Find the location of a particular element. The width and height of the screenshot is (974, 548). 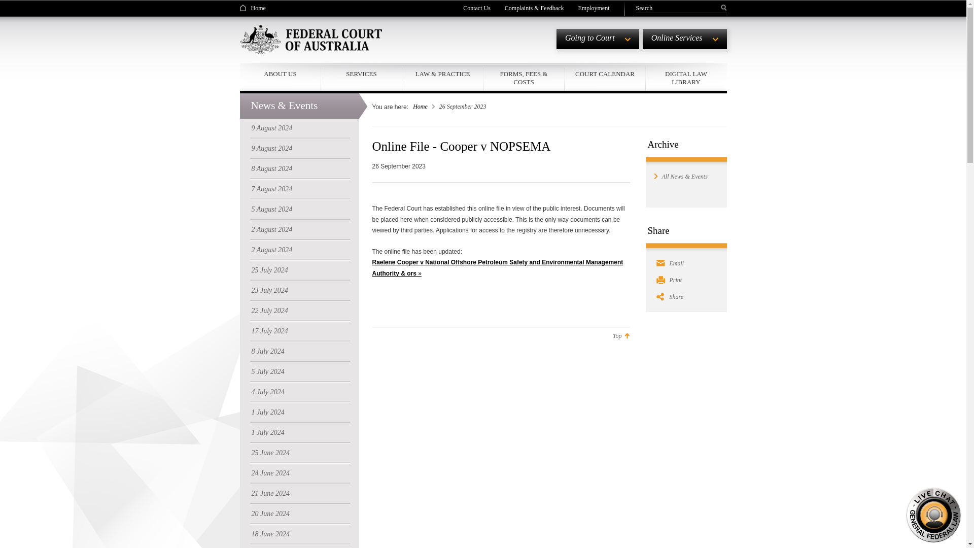

Going to Court is located at coordinates (598, 39).